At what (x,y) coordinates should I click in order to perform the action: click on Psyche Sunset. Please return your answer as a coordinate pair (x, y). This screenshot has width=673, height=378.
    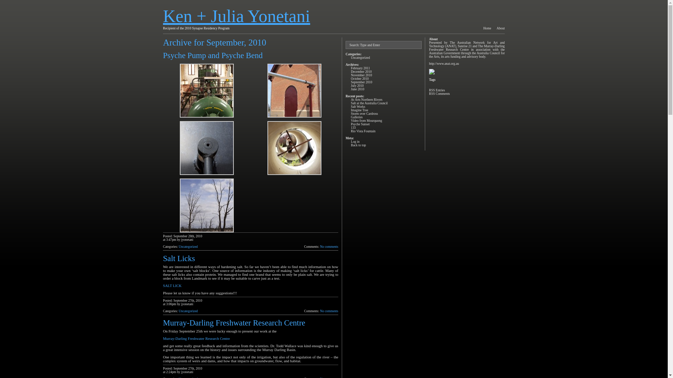
    Looking at the image, I should click on (360, 124).